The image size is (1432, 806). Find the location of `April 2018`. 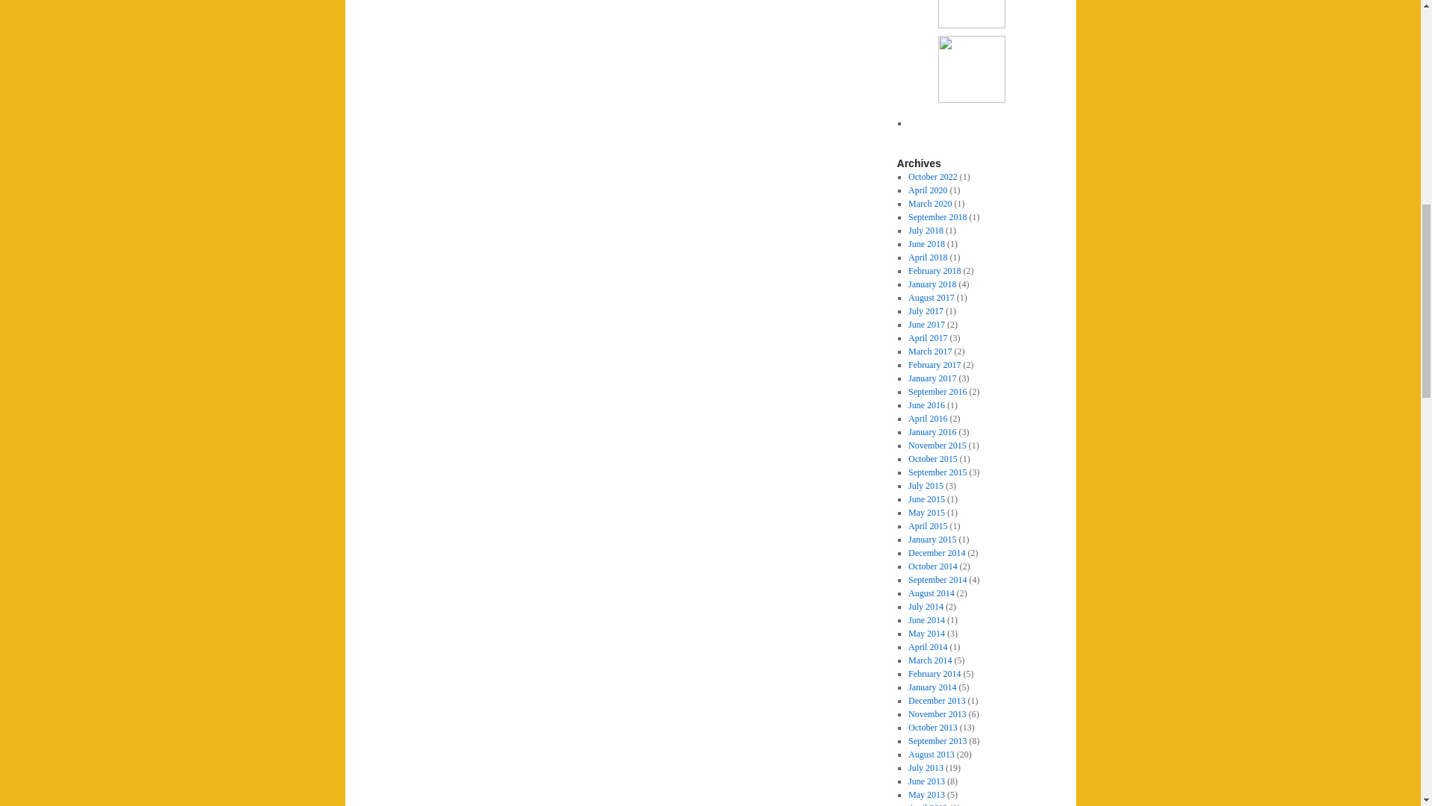

April 2018 is located at coordinates (927, 257).